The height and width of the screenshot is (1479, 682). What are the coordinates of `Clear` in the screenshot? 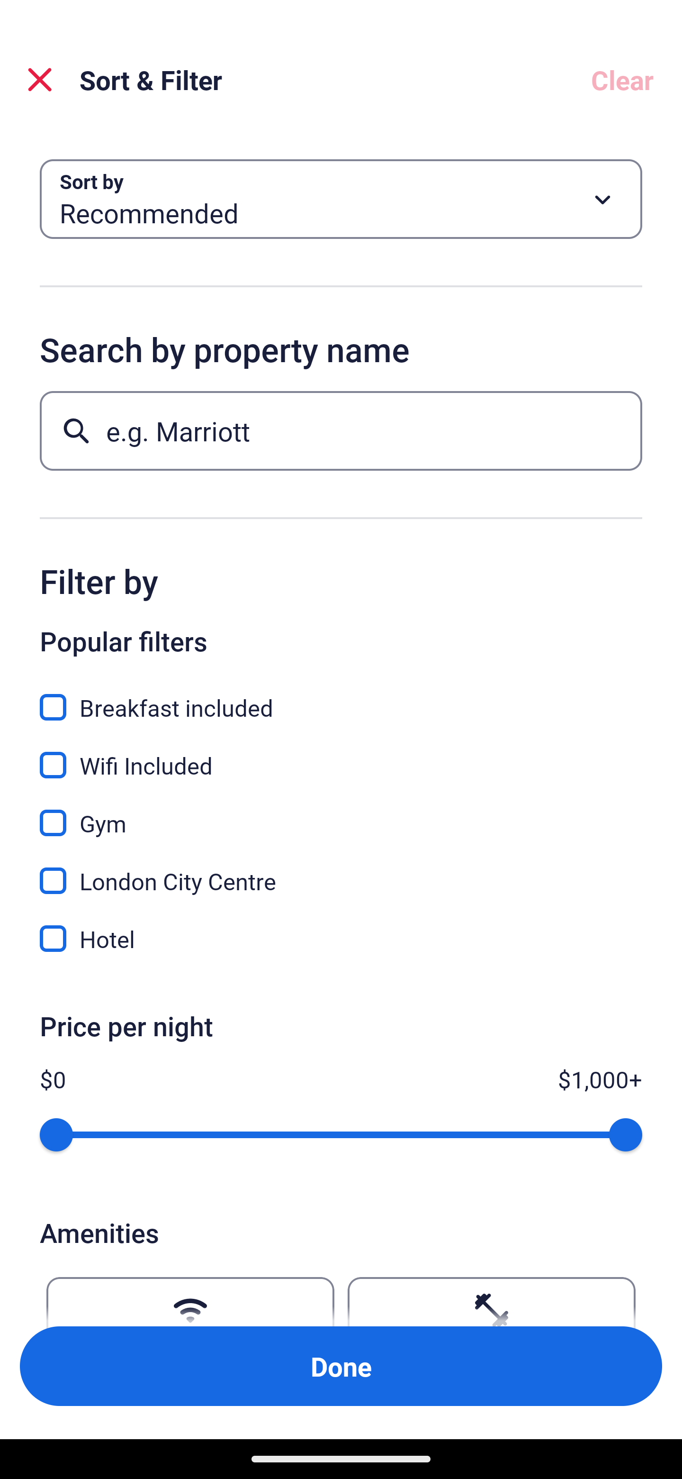 It's located at (622, 80).